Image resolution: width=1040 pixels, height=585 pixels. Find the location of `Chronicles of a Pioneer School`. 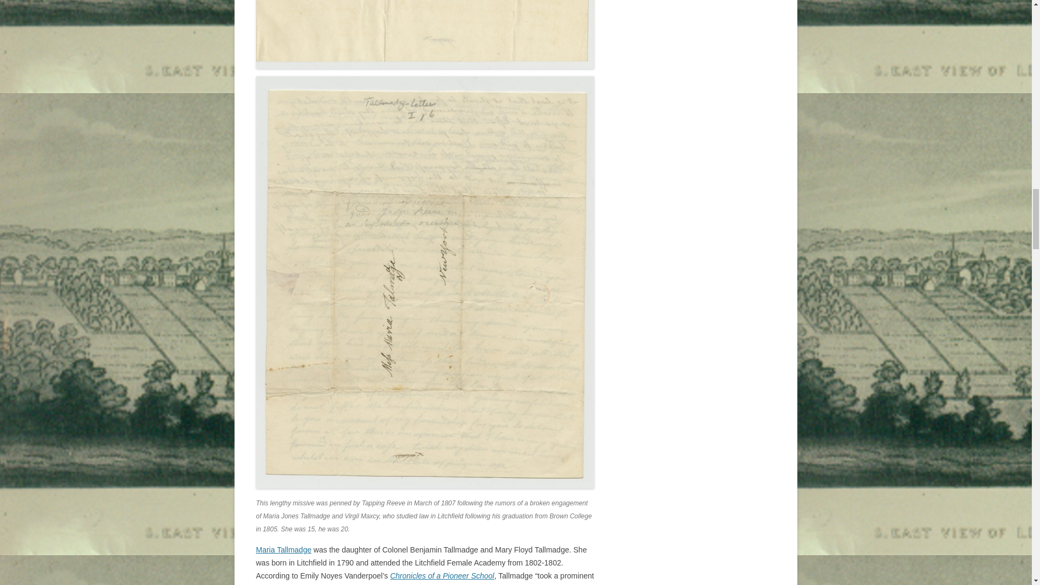

Chronicles of a Pioneer School is located at coordinates (442, 576).